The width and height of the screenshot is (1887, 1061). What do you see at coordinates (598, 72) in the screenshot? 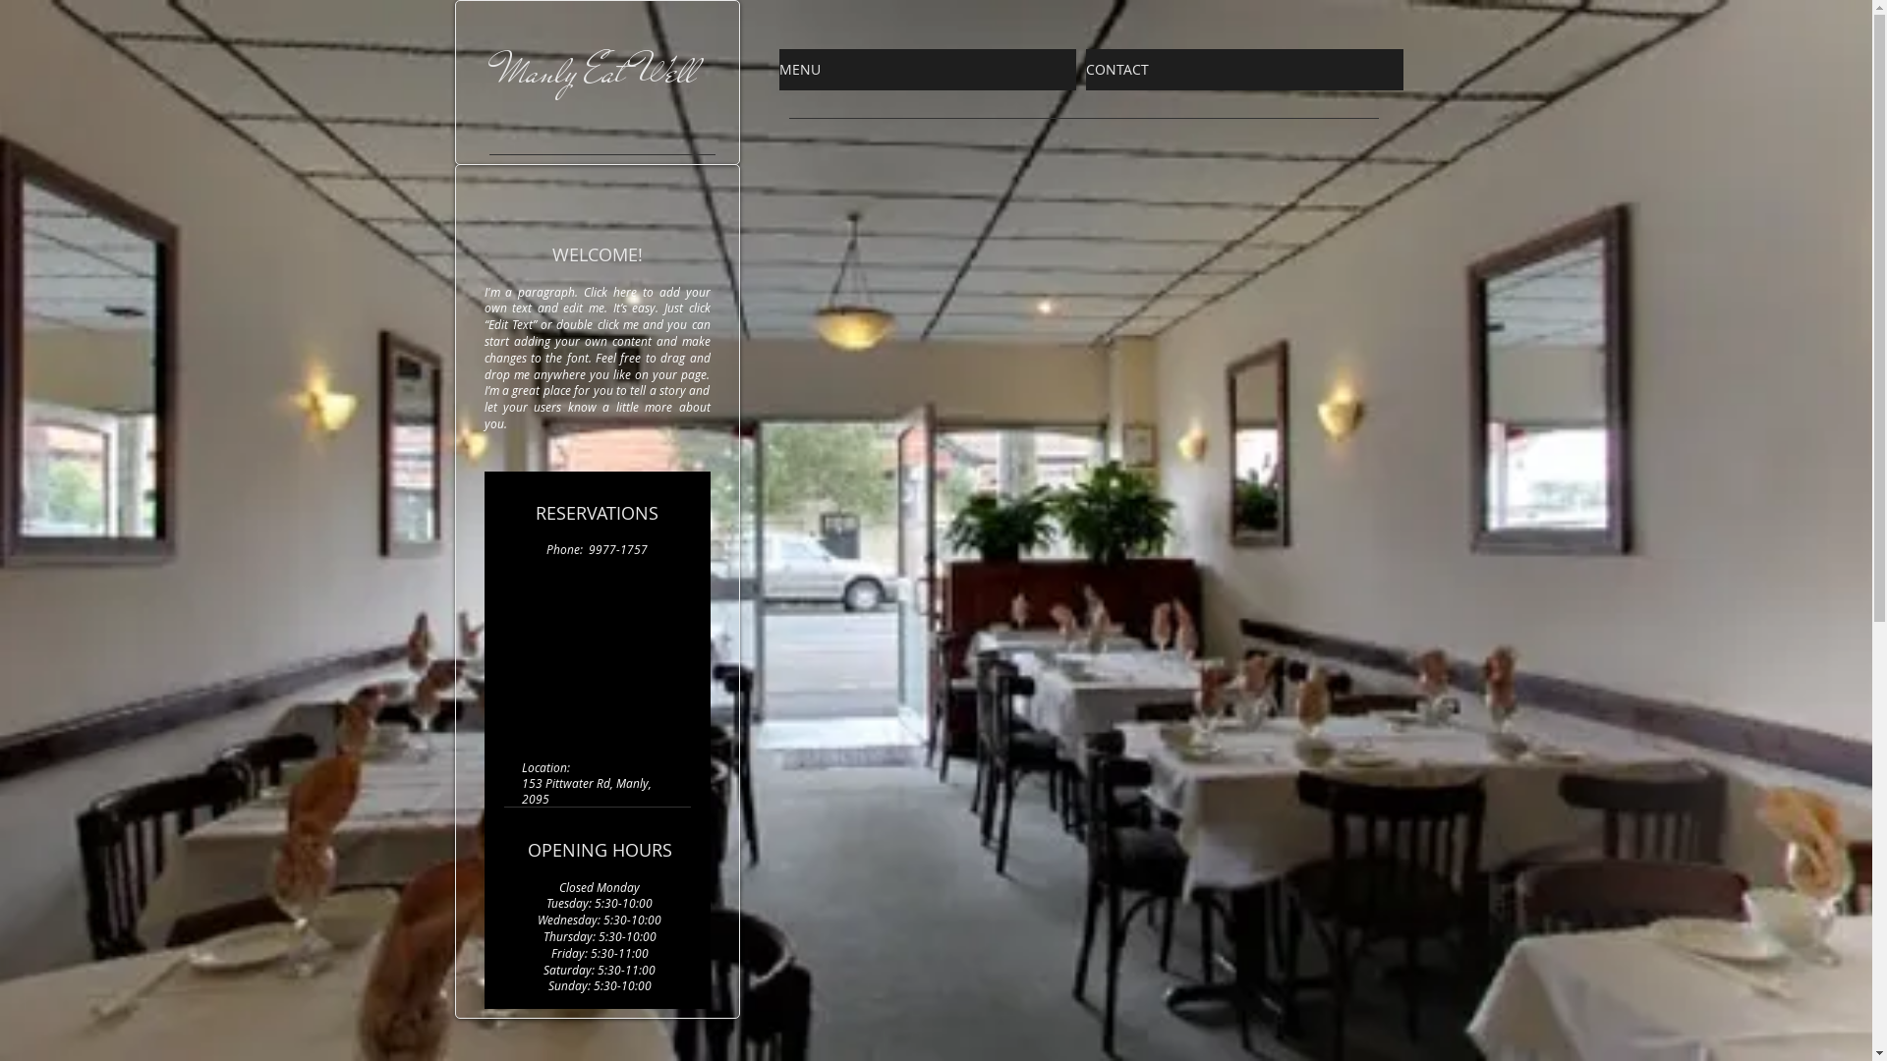
I see `Manly Eat Well` at bounding box center [598, 72].